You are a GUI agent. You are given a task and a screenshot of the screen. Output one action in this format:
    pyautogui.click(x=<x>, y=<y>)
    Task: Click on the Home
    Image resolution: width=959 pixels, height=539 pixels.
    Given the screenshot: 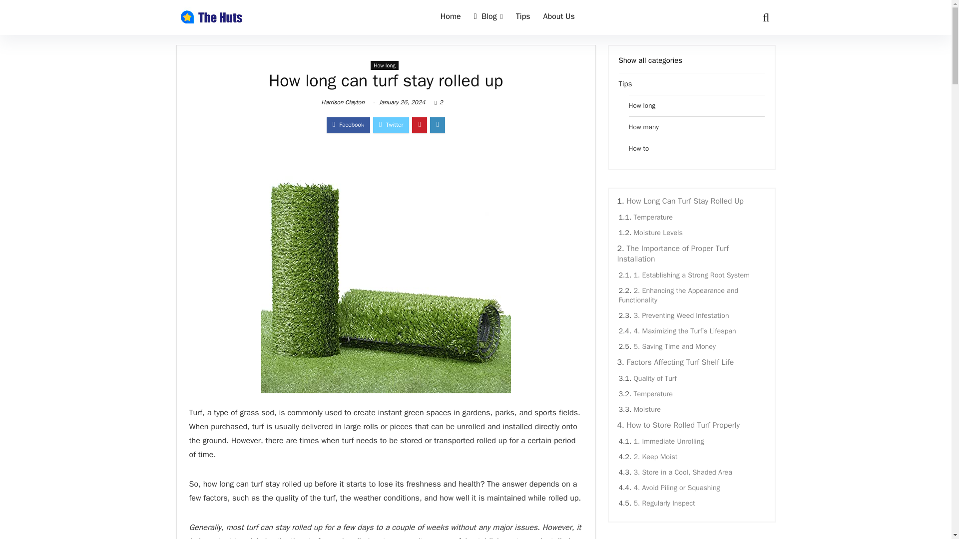 What is the action you would take?
    pyautogui.click(x=451, y=17)
    